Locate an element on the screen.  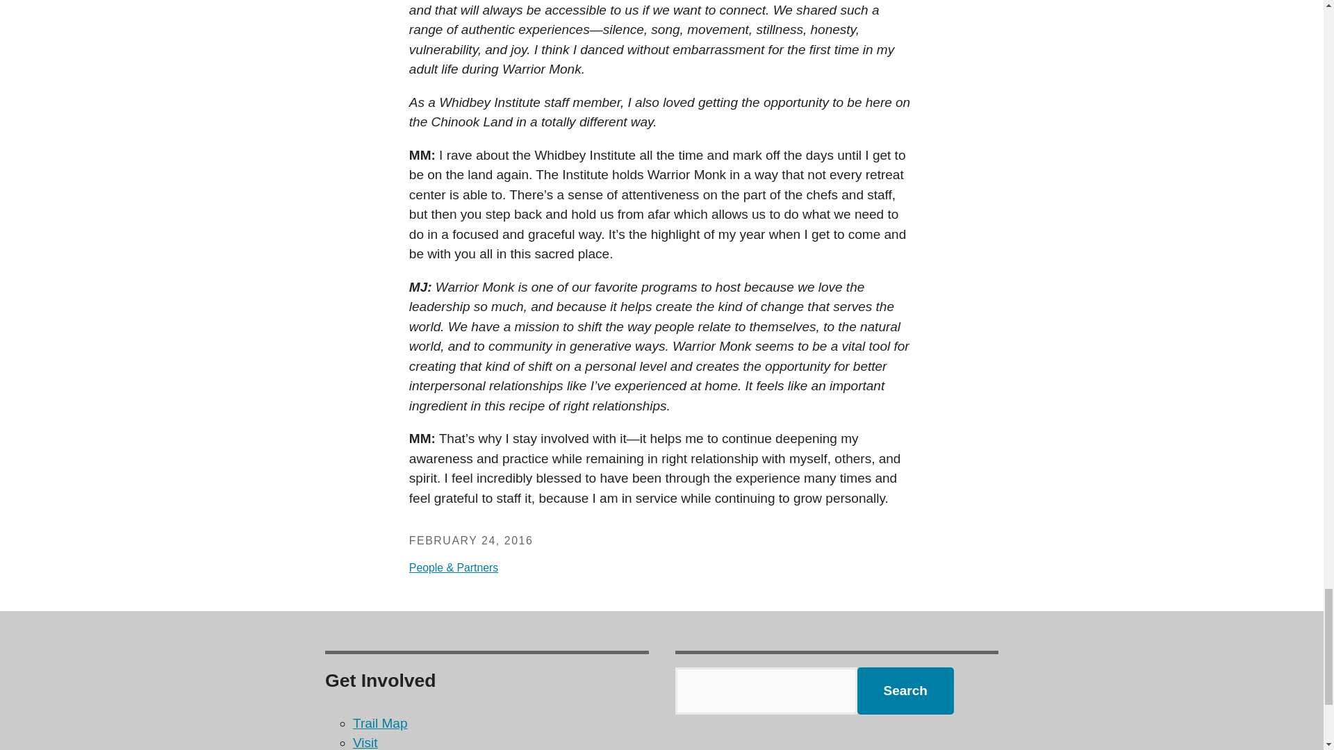
Search is located at coordinates (905, 691).